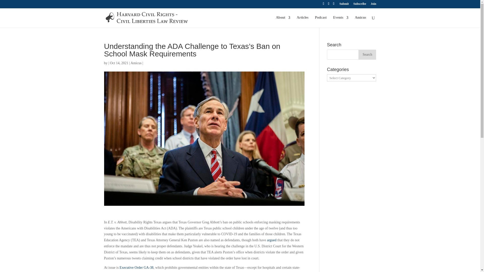 The width and height of the screenshot is (484, 272). What do you see at coordinates (373, 5) in the screenshot?
I see `Join` at bounding box center [373, 5].